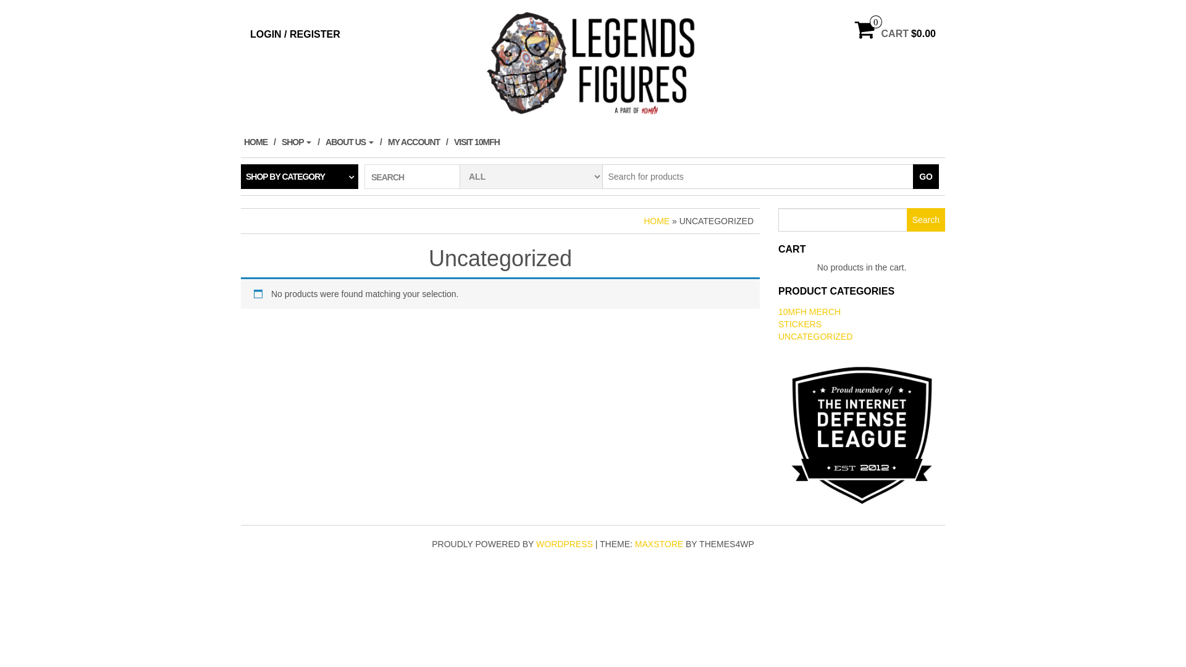 The image size is (1186, 667). I want to click on ABOUT US, so click(353, 142).